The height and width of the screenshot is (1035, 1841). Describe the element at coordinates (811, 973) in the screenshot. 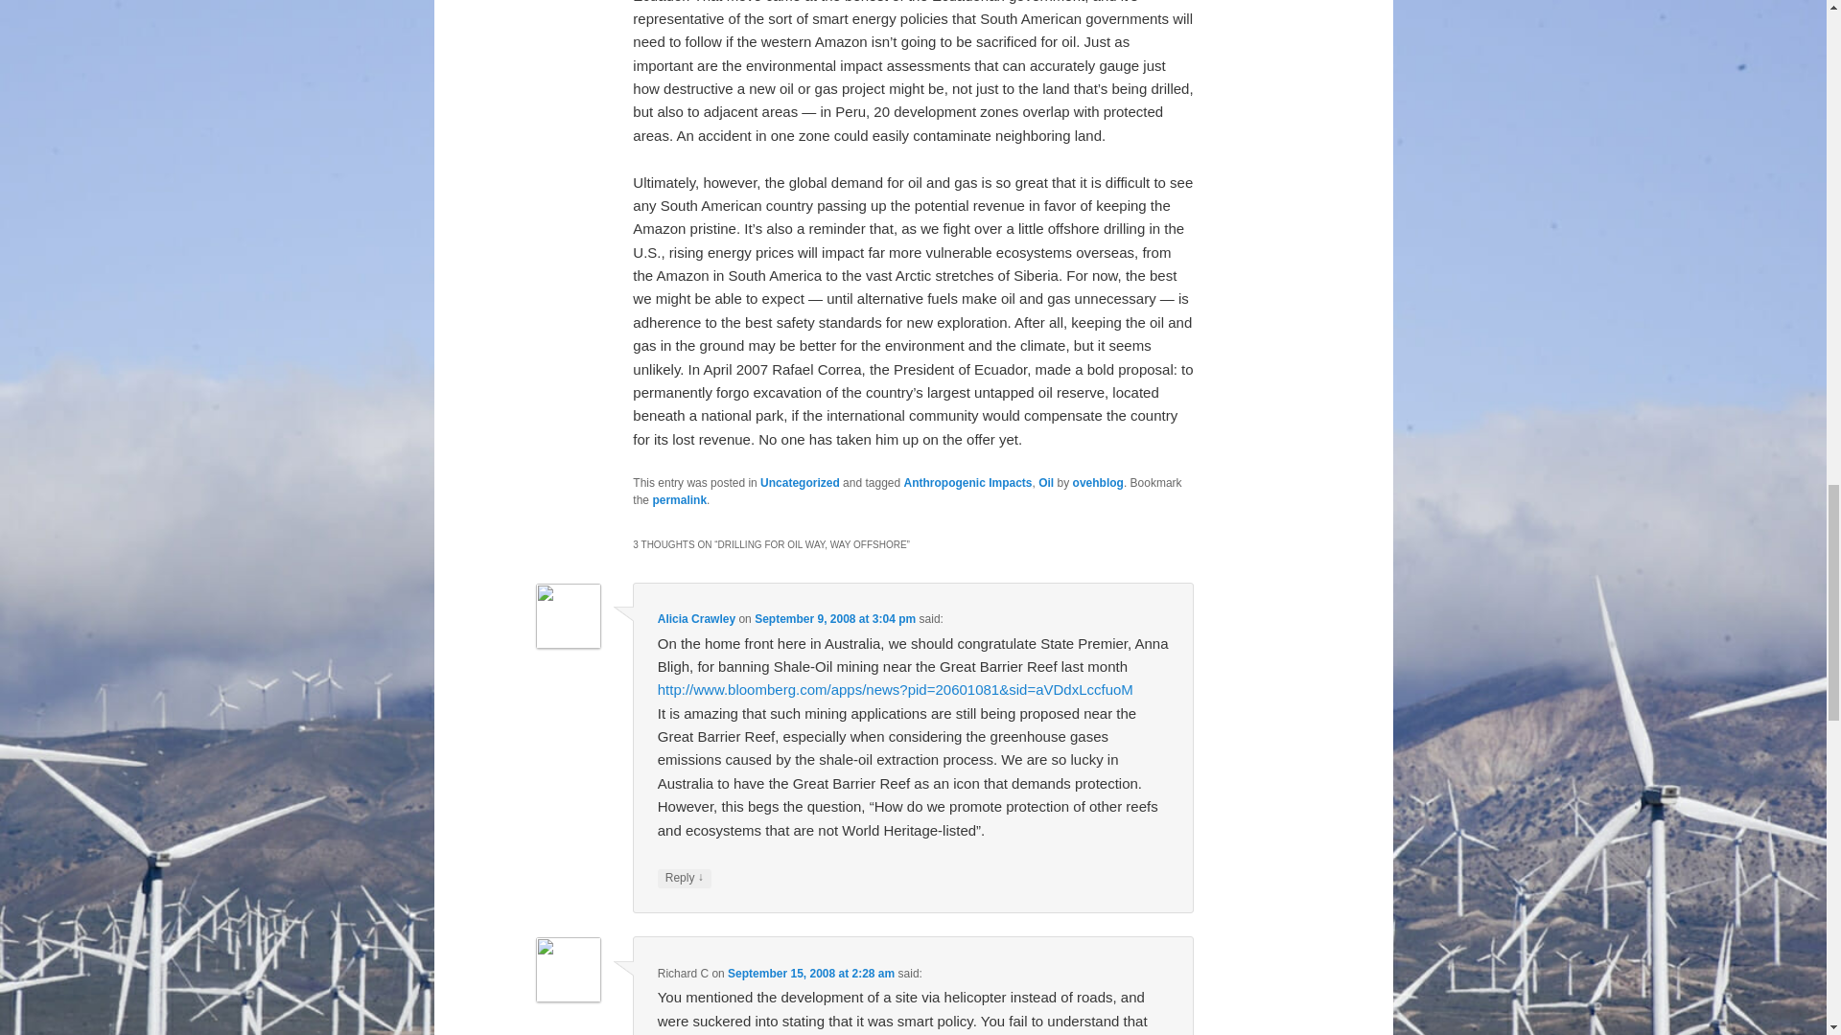

I see `September 15, 2008 at 2:28 am` at that location.